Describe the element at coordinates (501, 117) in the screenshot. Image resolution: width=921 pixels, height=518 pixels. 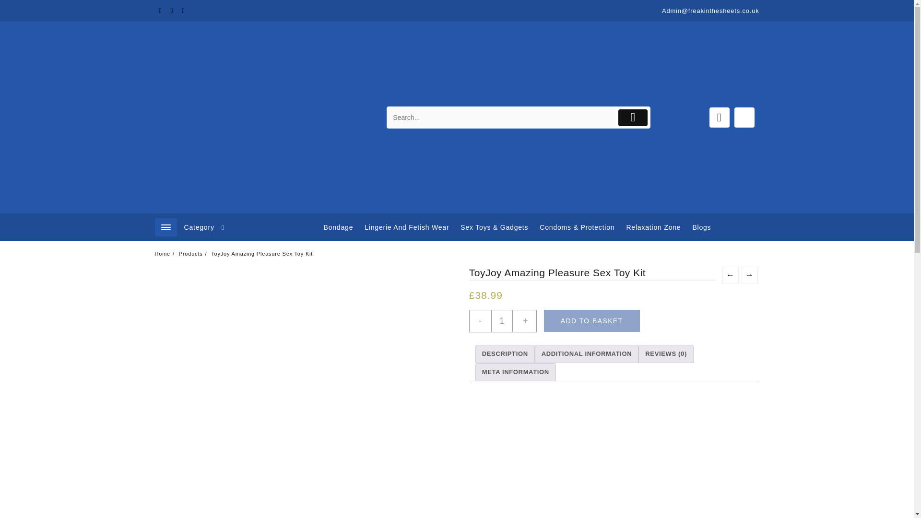
I see `Search` at that location.